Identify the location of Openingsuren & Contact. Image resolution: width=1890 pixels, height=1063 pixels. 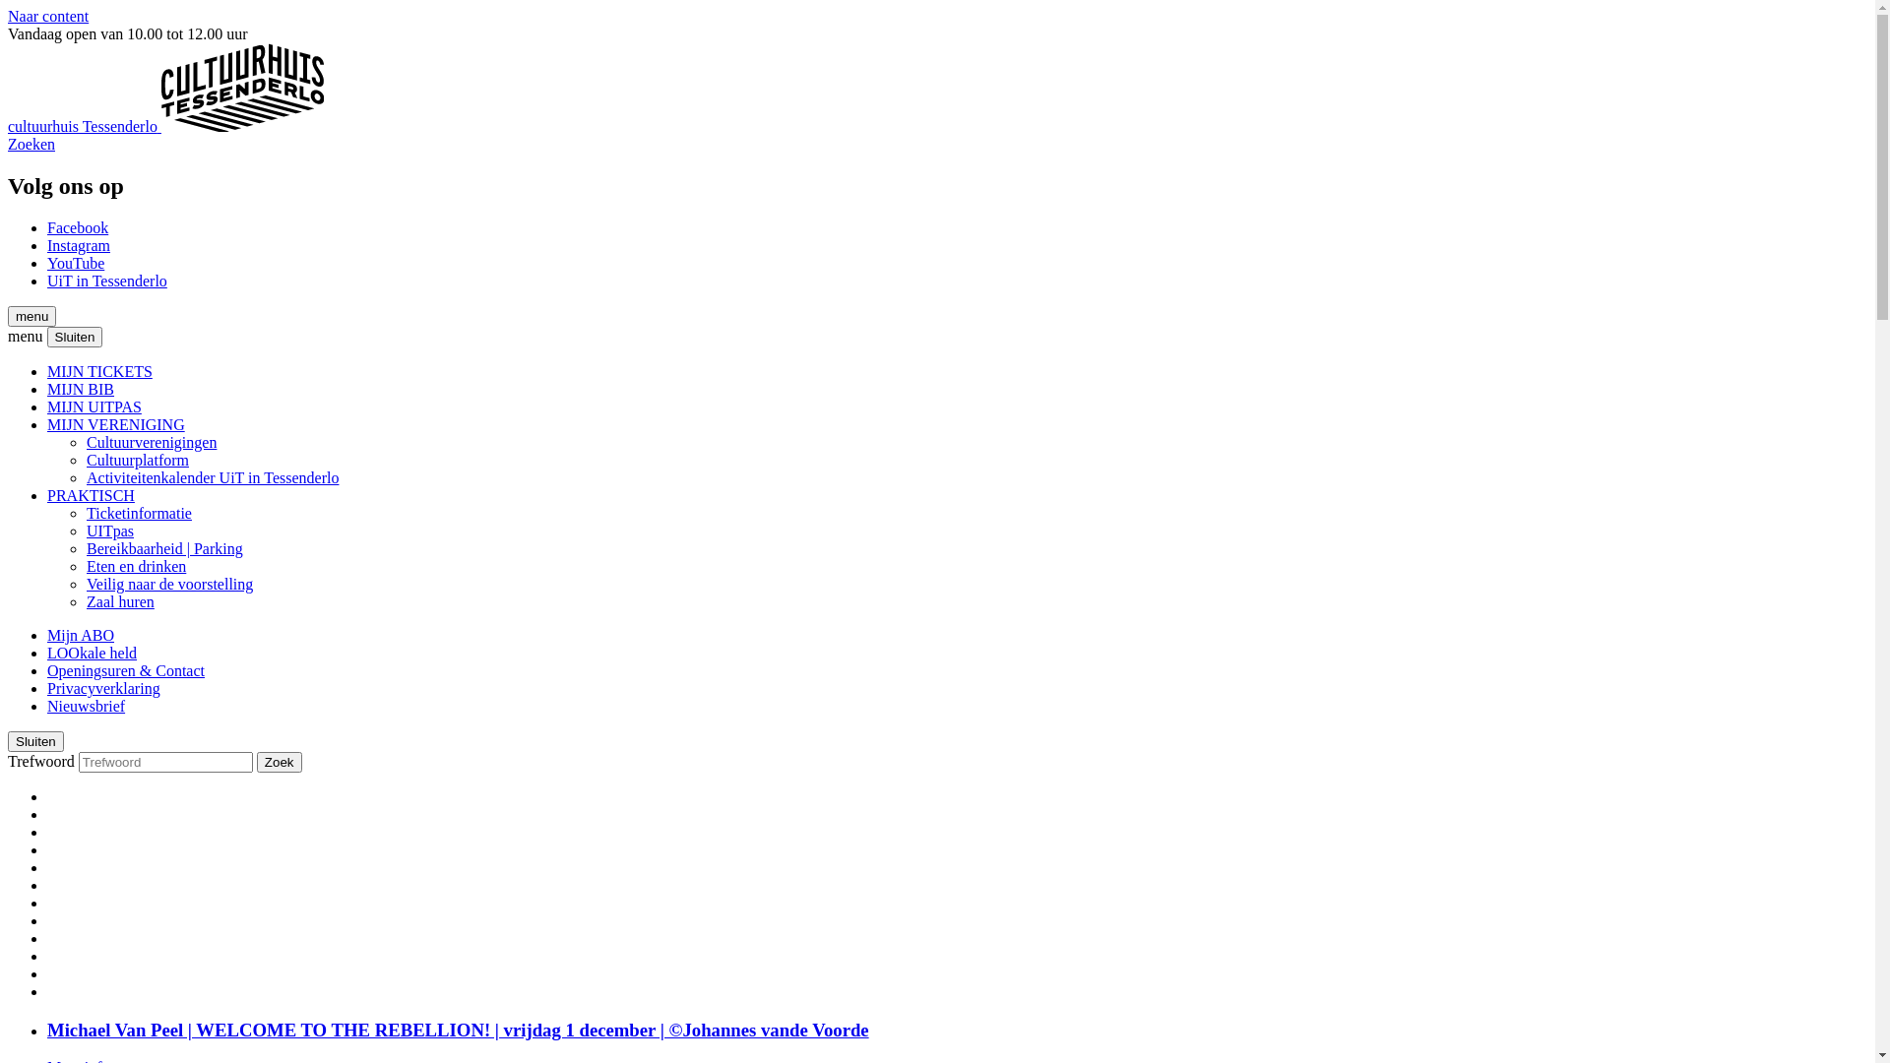
(126, 671).